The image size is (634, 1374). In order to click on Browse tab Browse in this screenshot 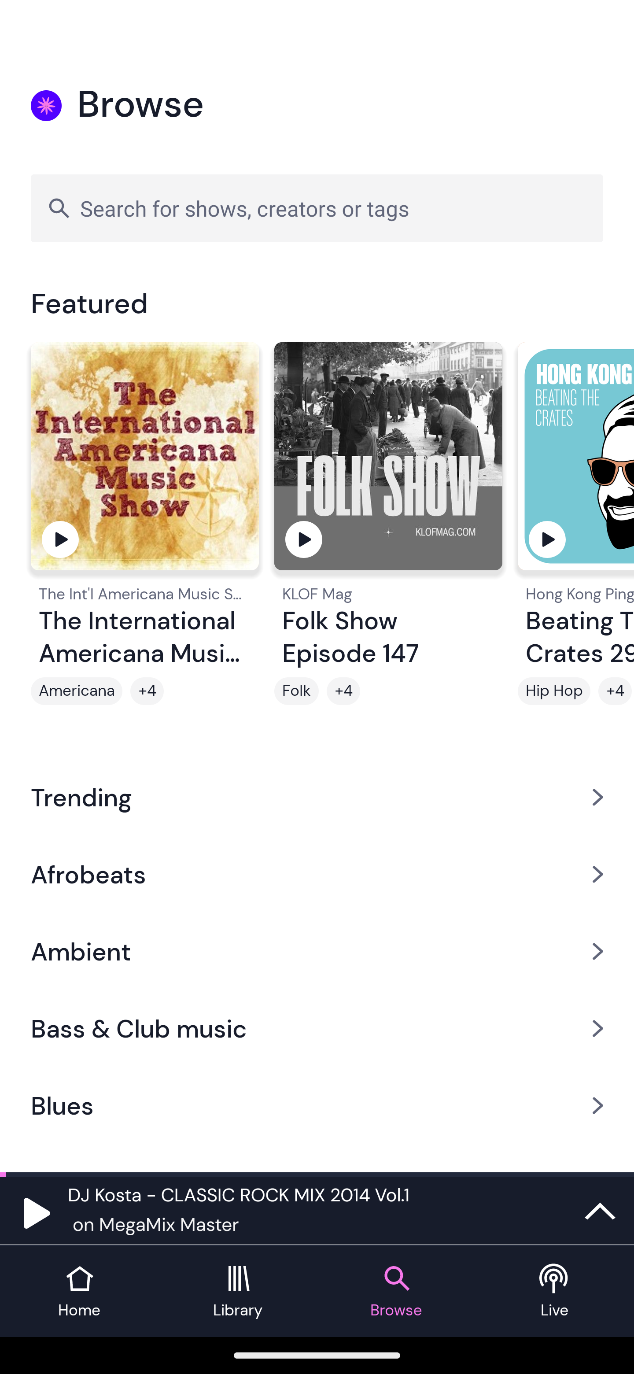, I will do `click(396, 1291)`.